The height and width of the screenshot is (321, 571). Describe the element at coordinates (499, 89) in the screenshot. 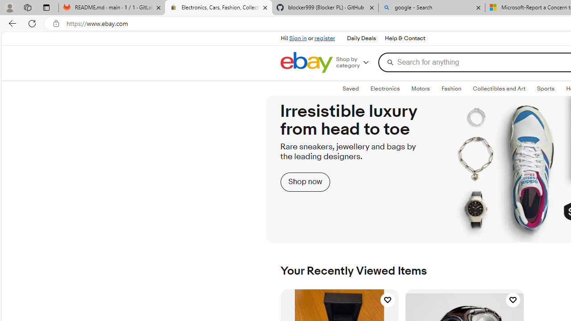

I see `Collectibles and ArtExpand: Collectibles and Art` at that location.